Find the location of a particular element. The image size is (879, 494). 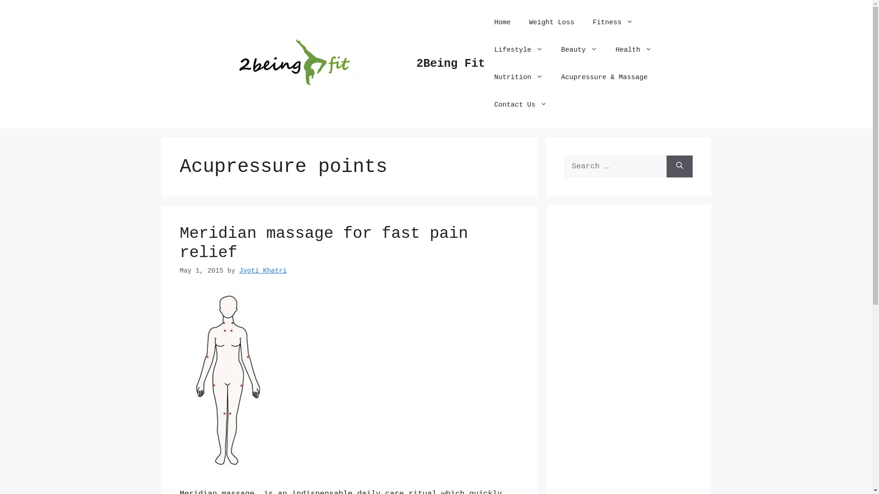

Search for: is located at coordinates (615, 166).